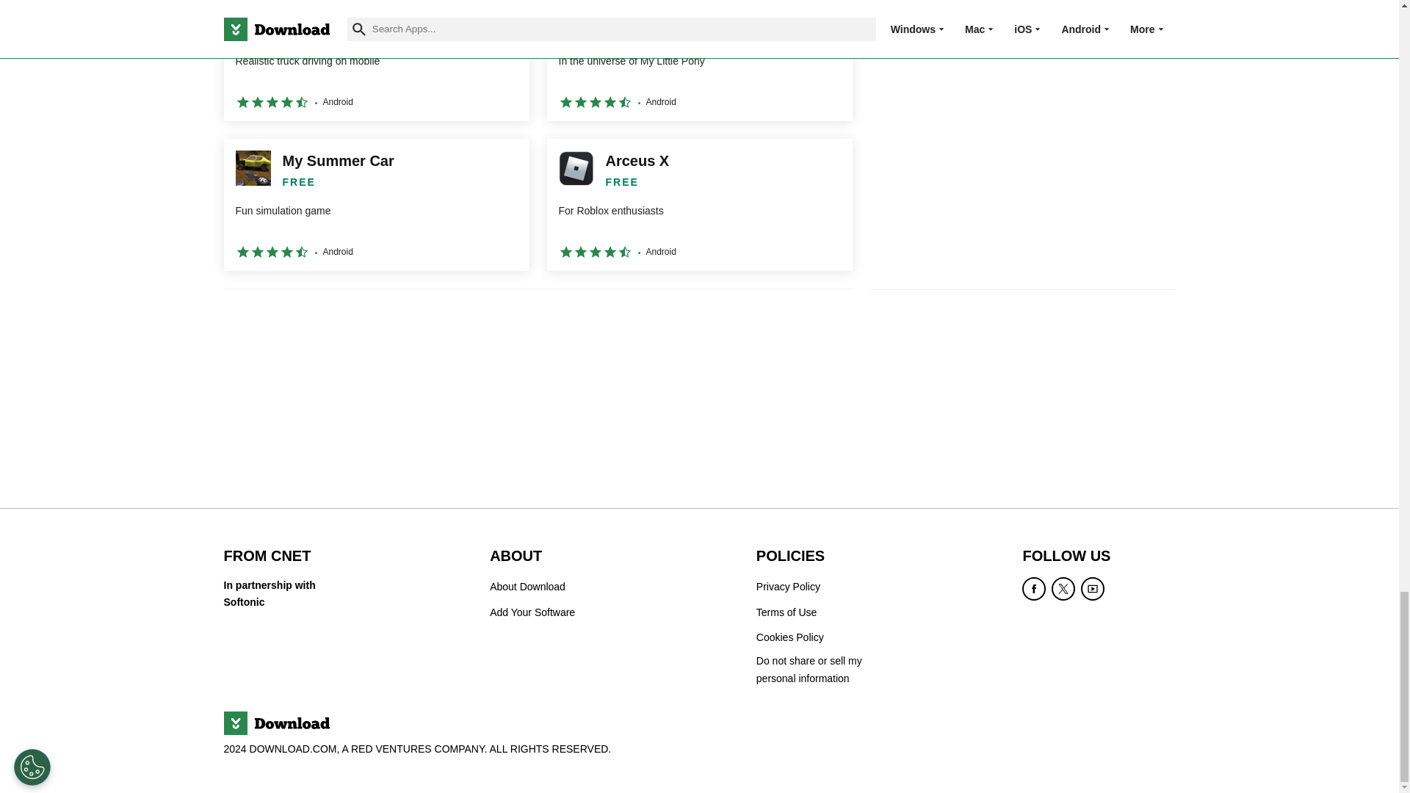 Image resolution: width=1410 pixels, height=793 pixels. Describe the element at coordinates (376, 205) in the screenshot. I see `My Summer Car` at that location.